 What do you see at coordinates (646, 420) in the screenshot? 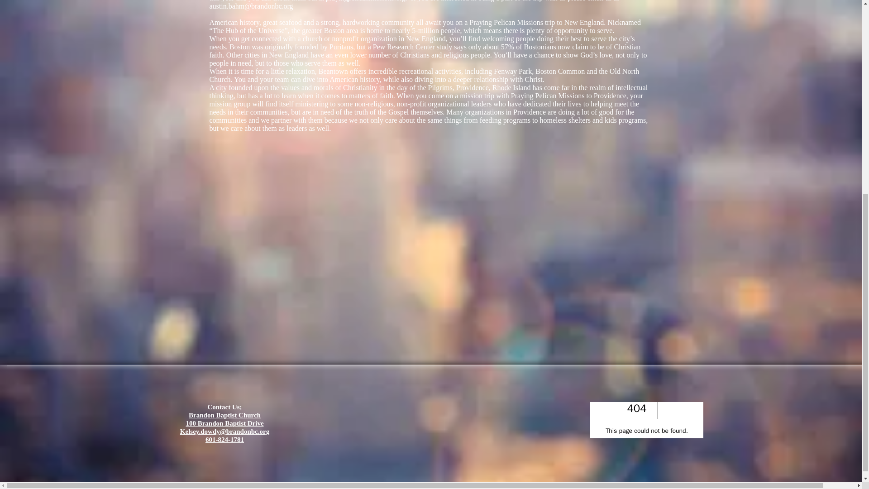
I see `Spotify Player` at bounding box center [646, 420].